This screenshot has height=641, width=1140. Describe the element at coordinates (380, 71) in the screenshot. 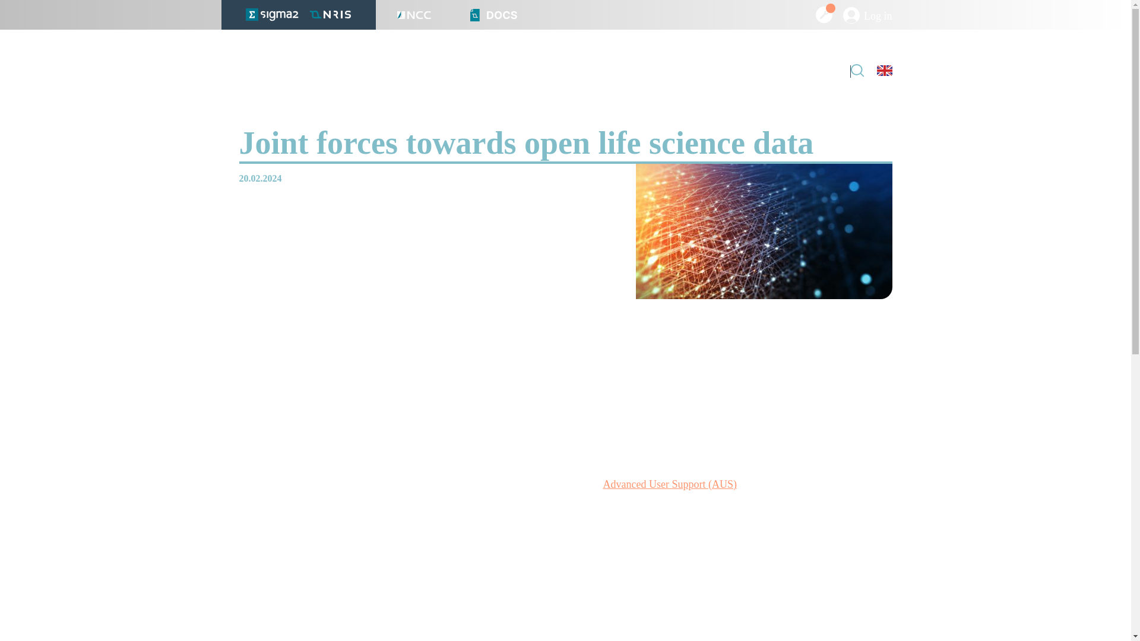

I see `MASKINVARE` at that location.